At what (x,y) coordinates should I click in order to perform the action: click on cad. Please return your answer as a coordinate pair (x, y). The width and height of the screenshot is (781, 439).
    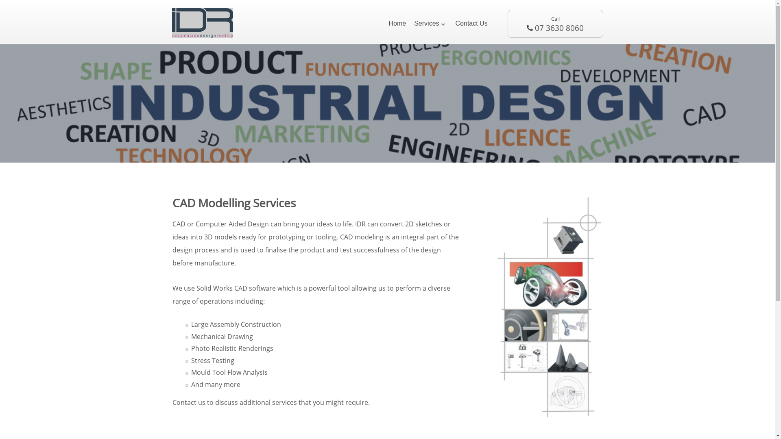
    Looking at the image, I should click on (543, 307).